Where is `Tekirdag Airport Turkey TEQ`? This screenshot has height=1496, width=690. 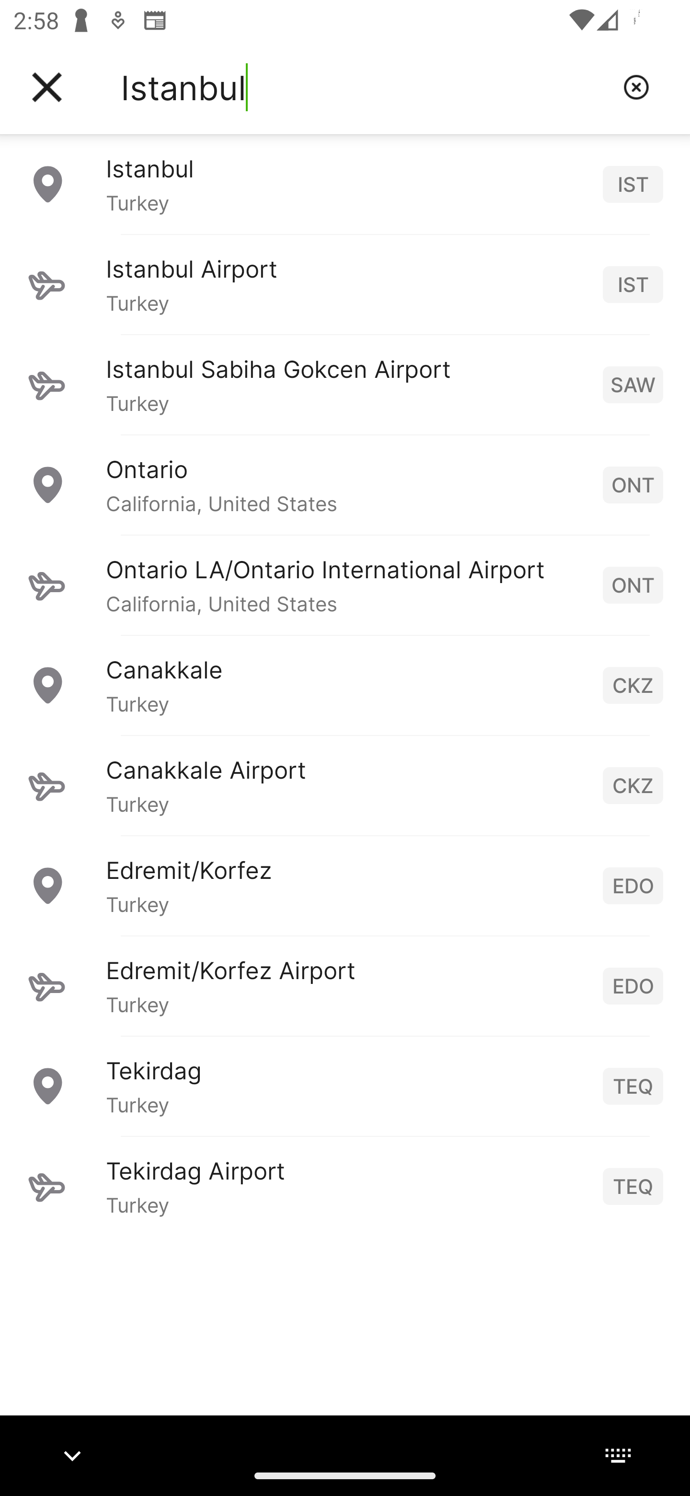
Tekirdag Airport Turkey TEQ is located at coordinates (345, 1186).